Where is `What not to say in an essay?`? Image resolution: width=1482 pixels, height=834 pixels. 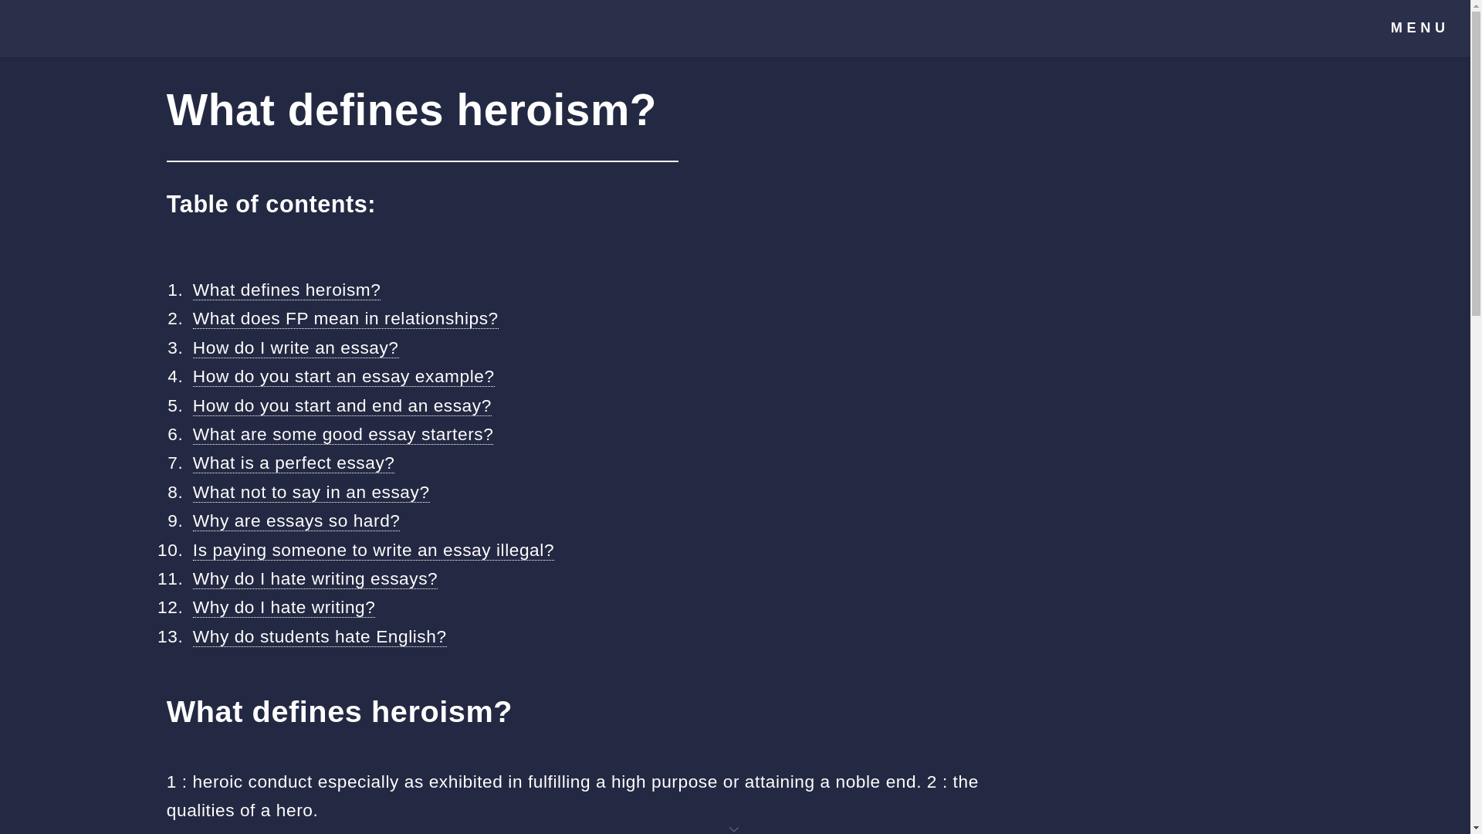
What not to say in an essay? is located at coordinates (310, 493).